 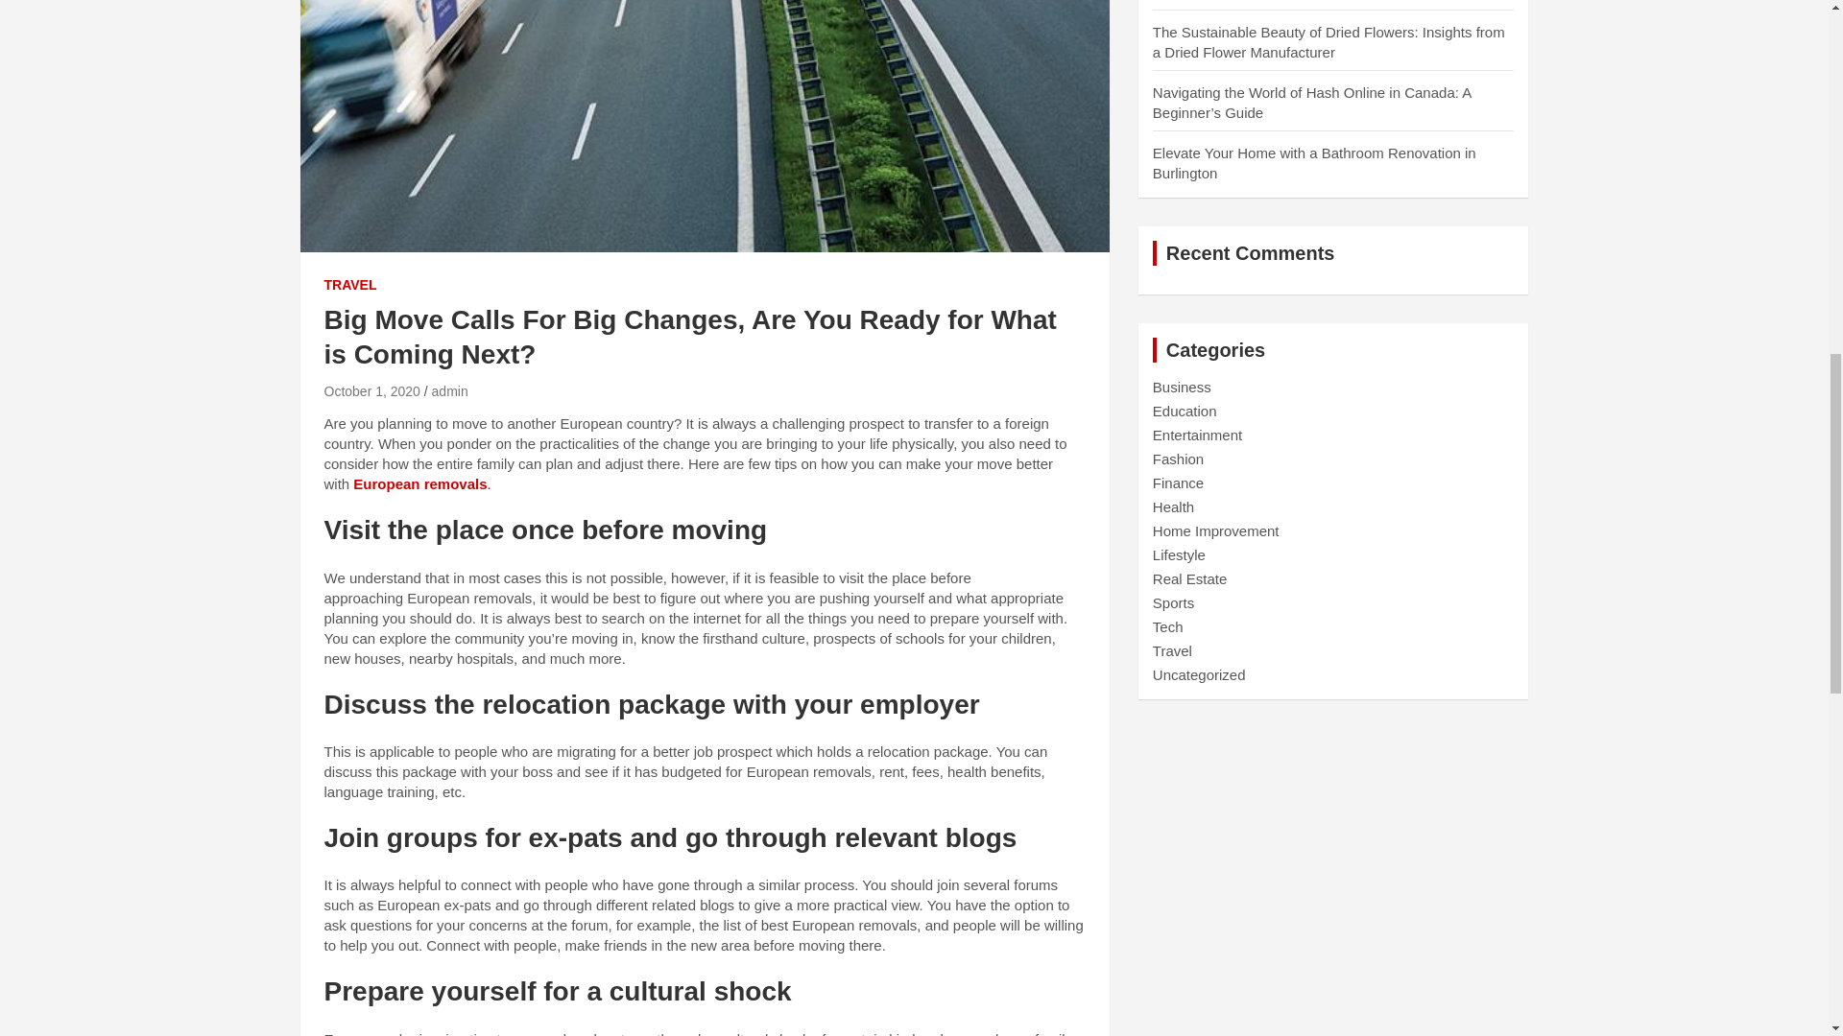 I want to click on Entertainment, so click(x=1198, y=435).